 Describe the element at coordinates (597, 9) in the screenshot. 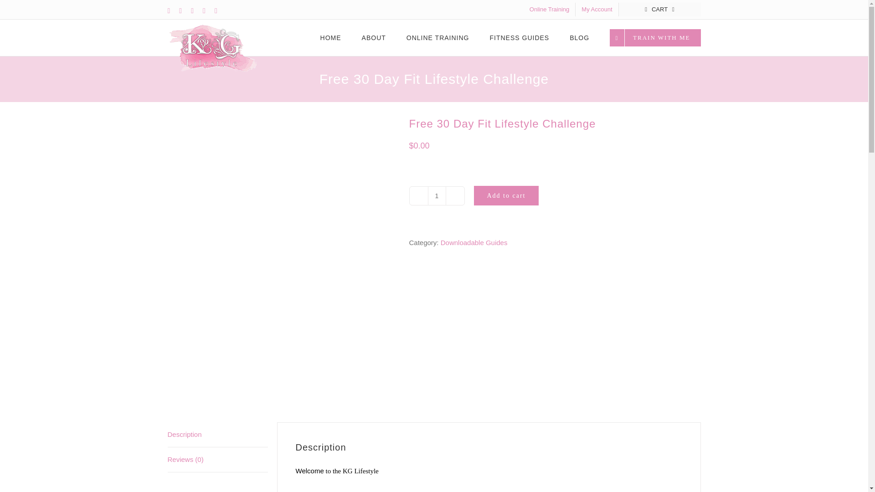

I see `My Account` at that location.